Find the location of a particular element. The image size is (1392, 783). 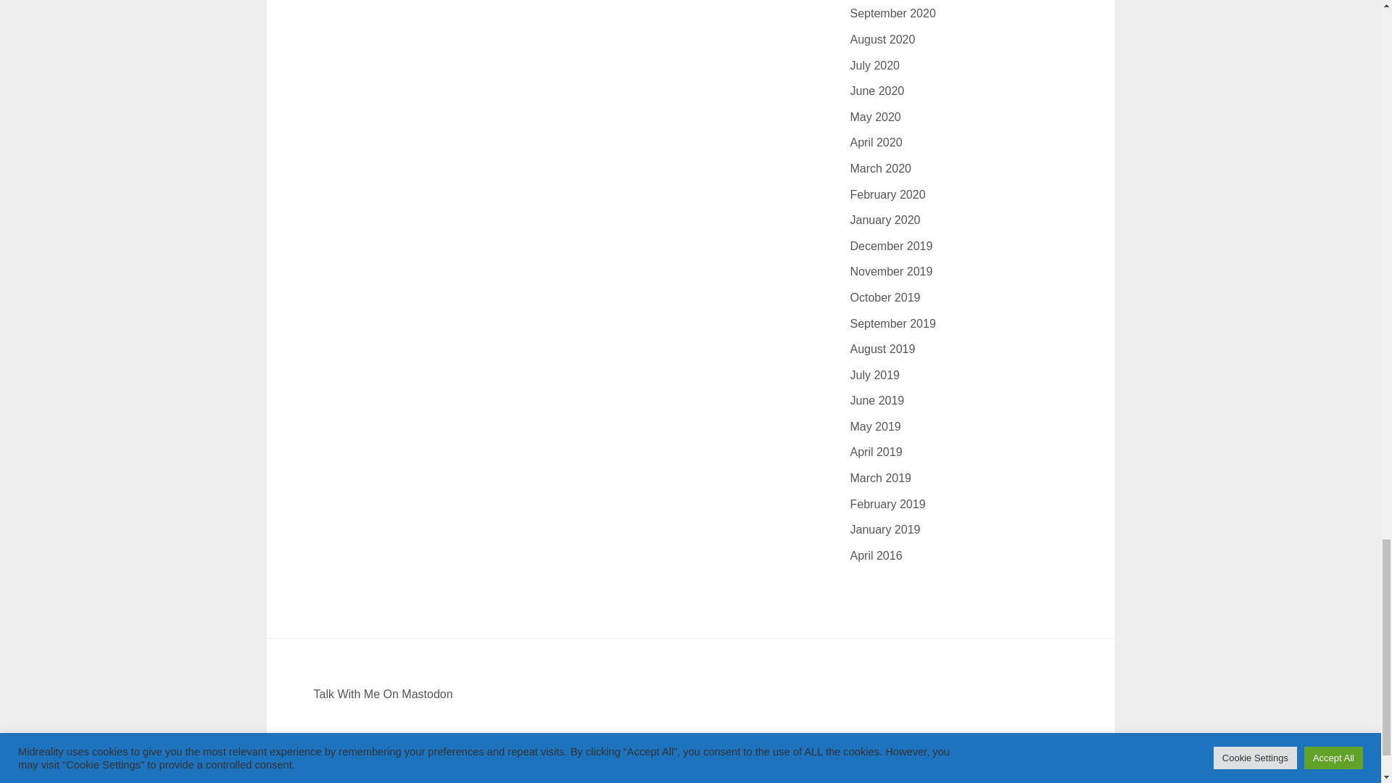

Comment Form is located at coordinates (545, 10).